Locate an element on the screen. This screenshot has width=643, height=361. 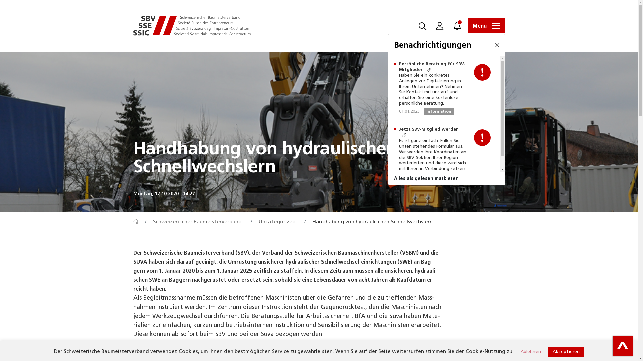
Alles als gelesen markieren is located at coordinates (447, 178).